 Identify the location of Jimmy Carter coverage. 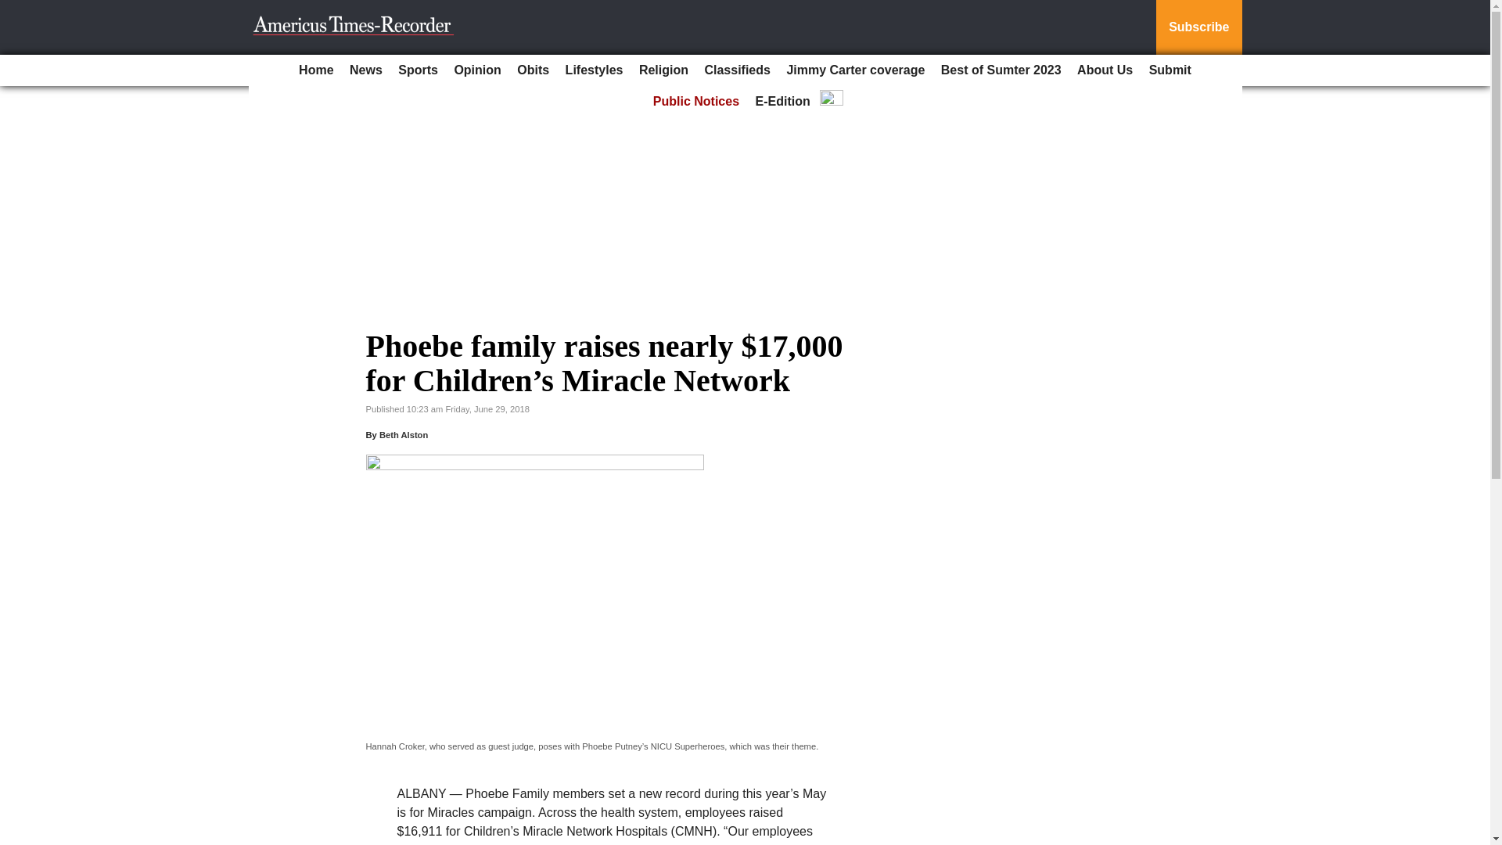
(855, 70).